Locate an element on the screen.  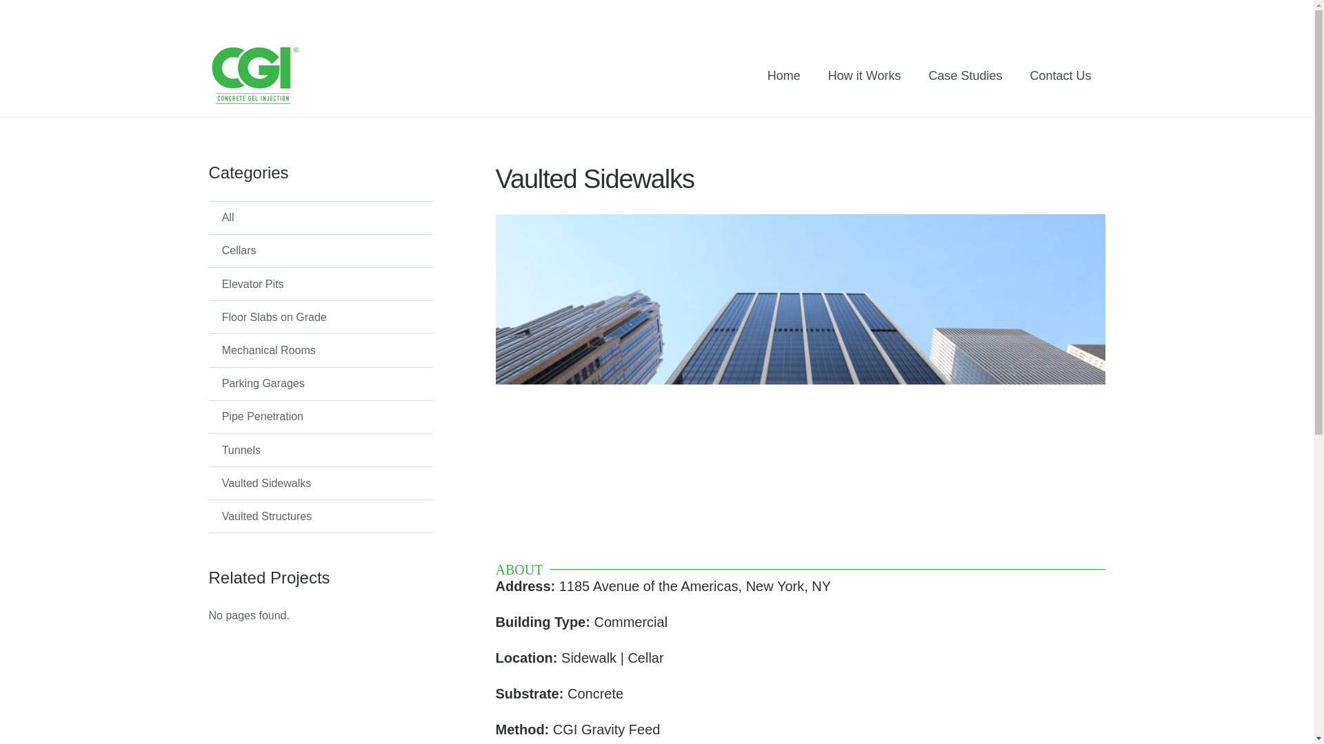
Mechanical Rooms is located at coordinates (320, 350).